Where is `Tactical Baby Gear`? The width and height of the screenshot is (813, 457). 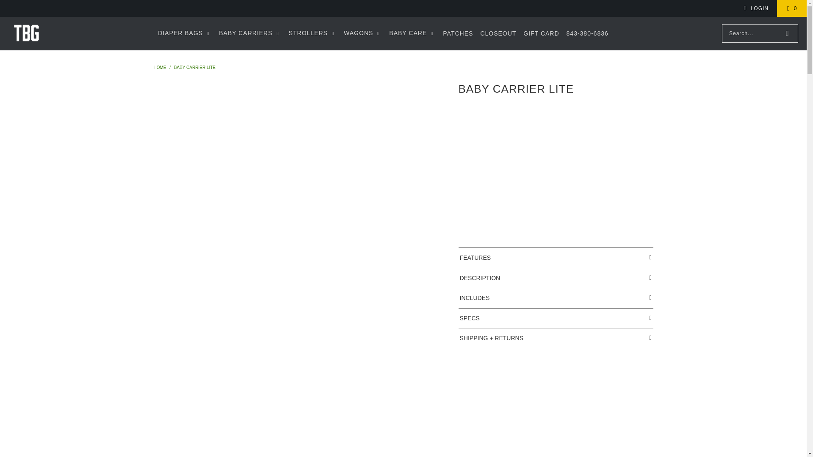 Tactical Baby Gear is located at coordinates (26, 33).